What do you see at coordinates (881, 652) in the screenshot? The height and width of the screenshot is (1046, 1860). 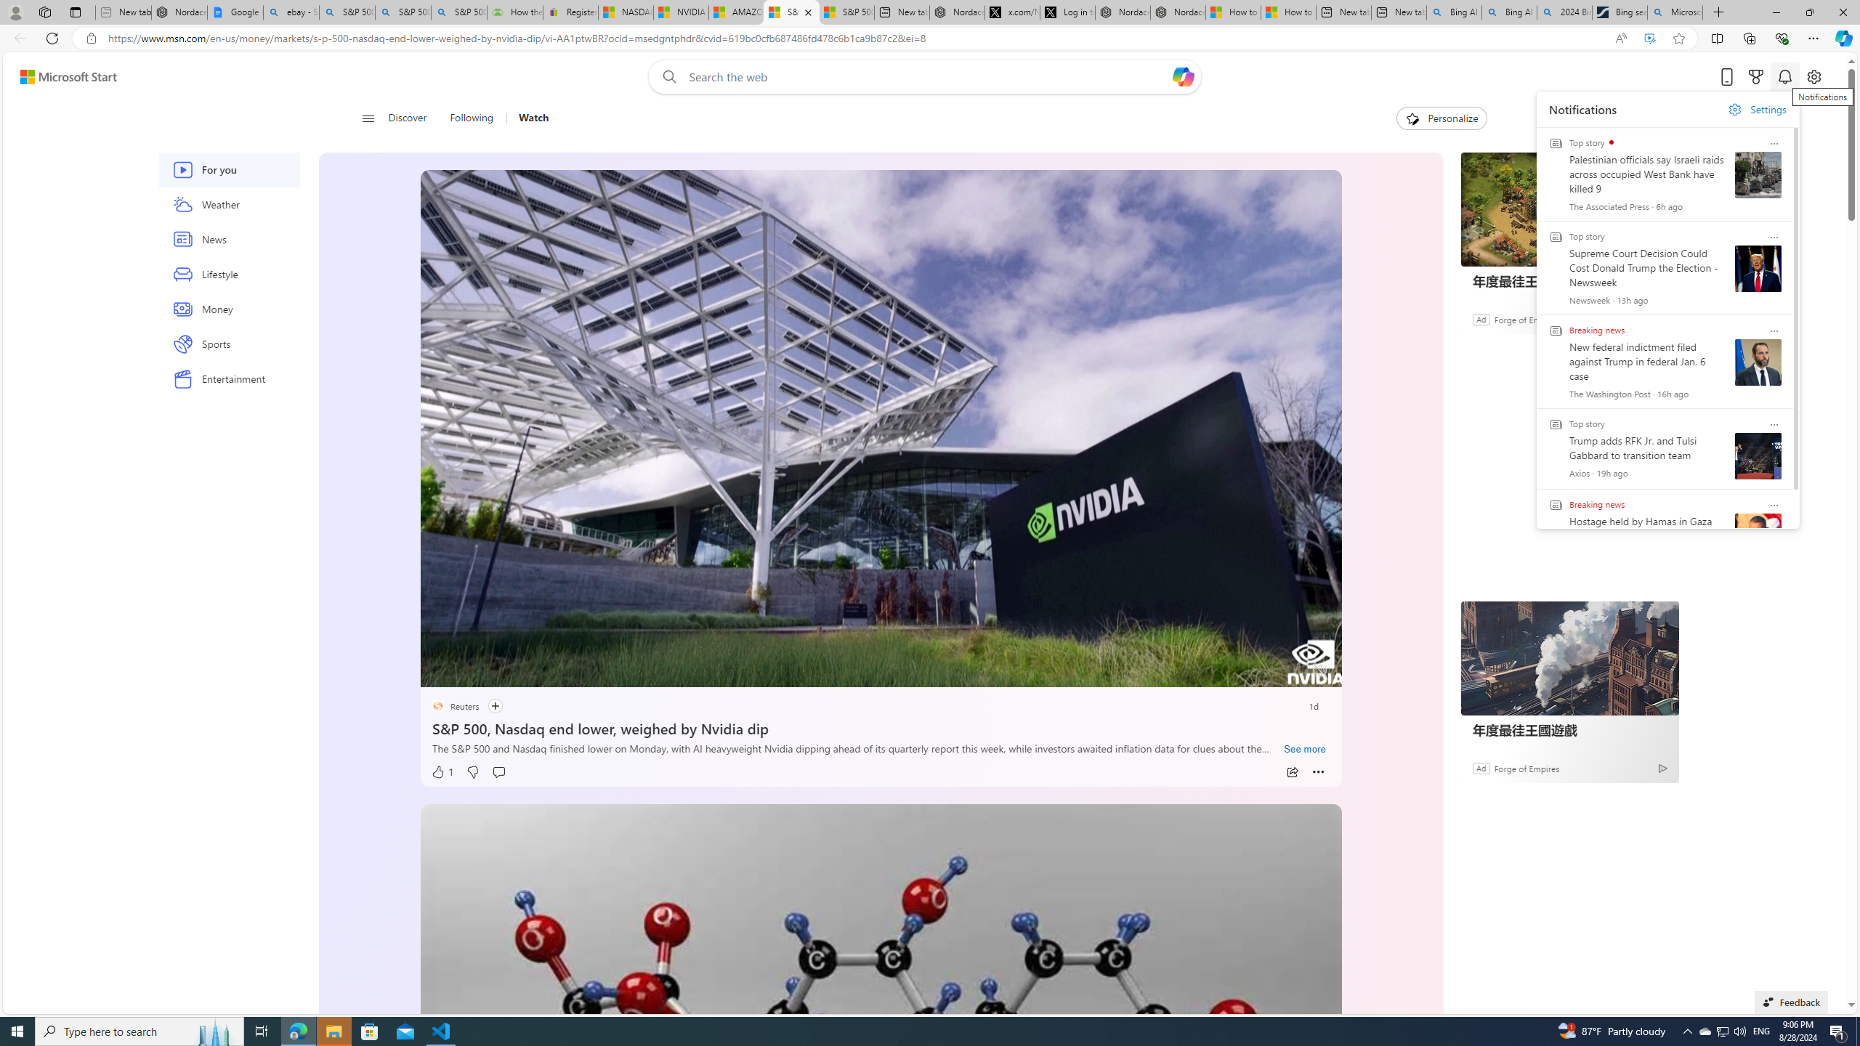 I see `Progress Bar` at bounding box center [881, 652].